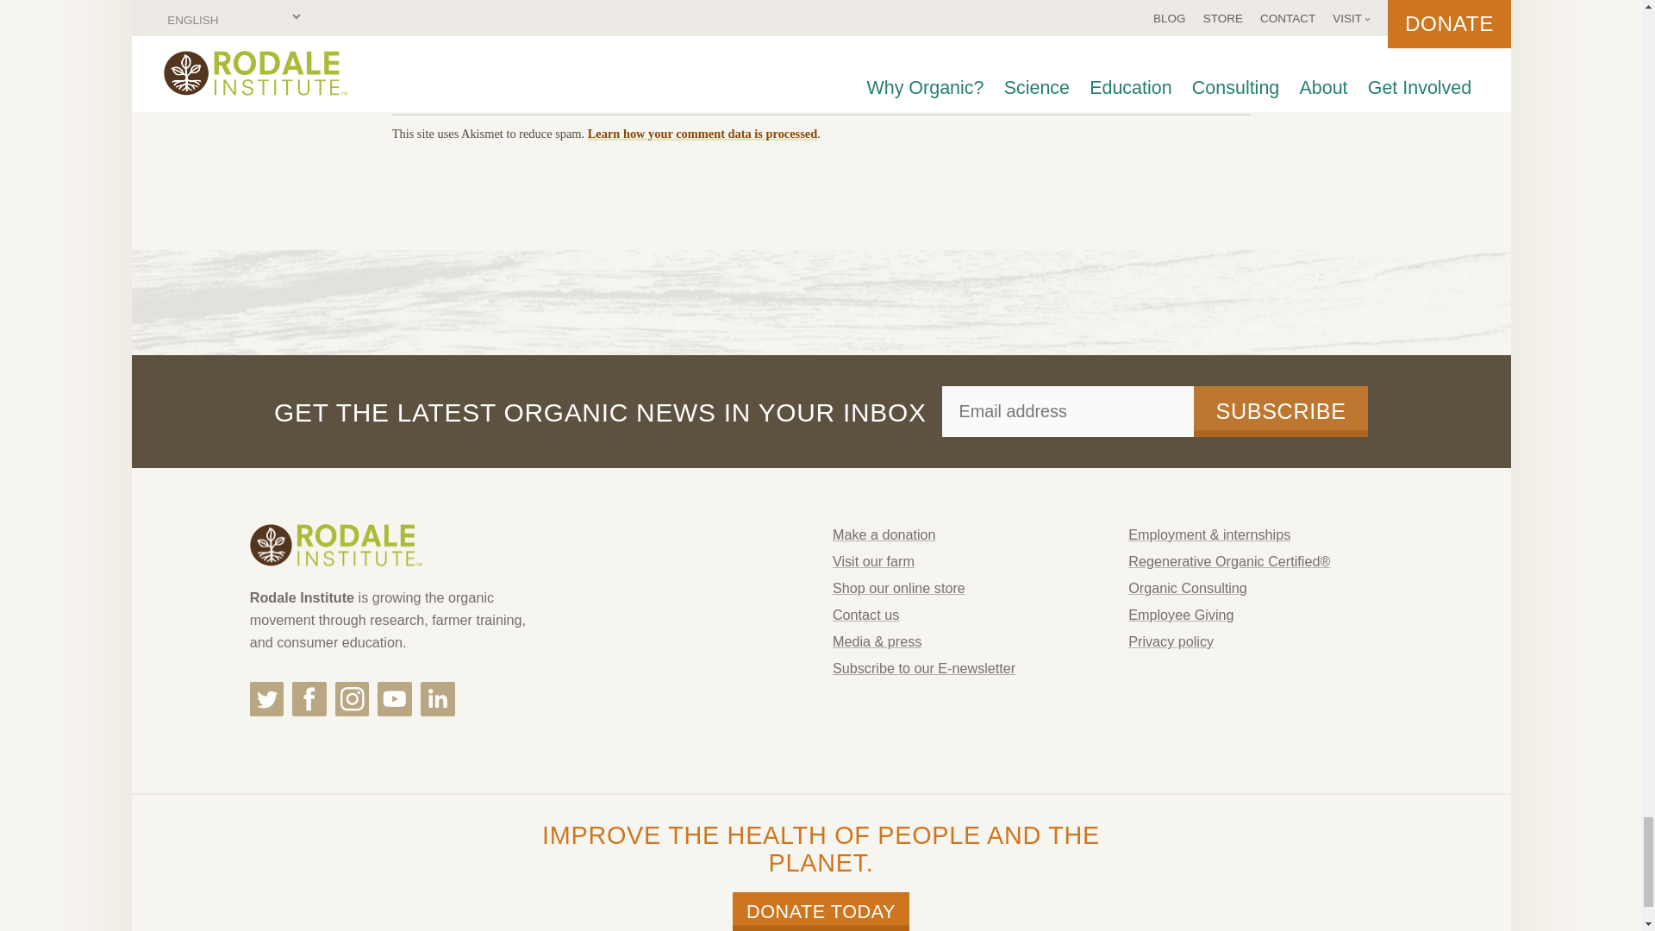 The width and height of the screenshot is (1655, 931). Describe the element at coordinates (395, 698) in the screenshot. I see `Visit Rodale's youtube page` at that location.